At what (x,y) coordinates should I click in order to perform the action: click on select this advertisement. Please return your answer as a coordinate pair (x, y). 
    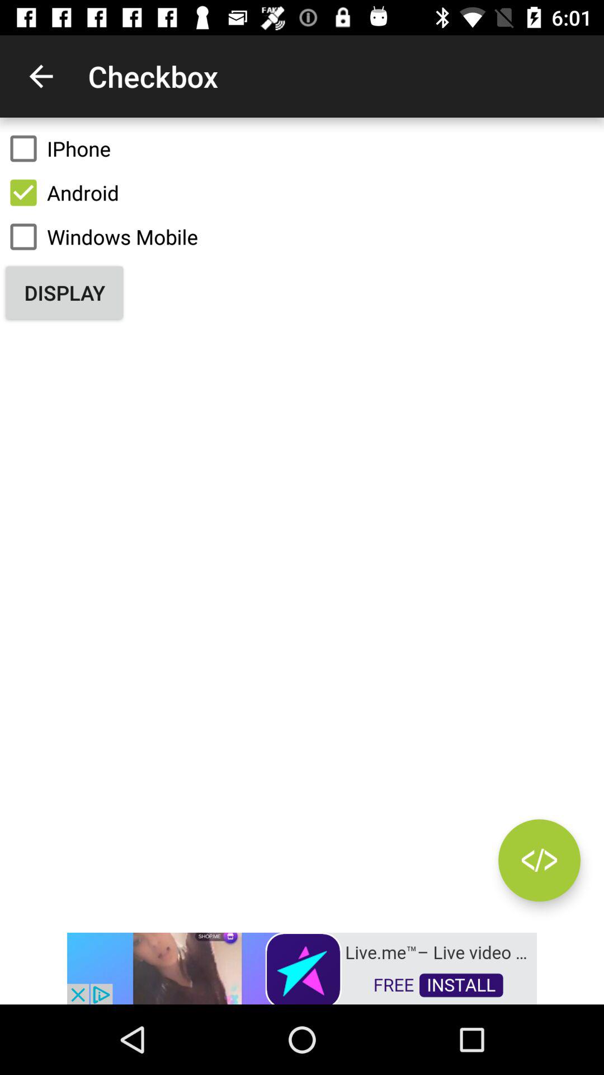
    Looking at the image, I should click on (302, 968).